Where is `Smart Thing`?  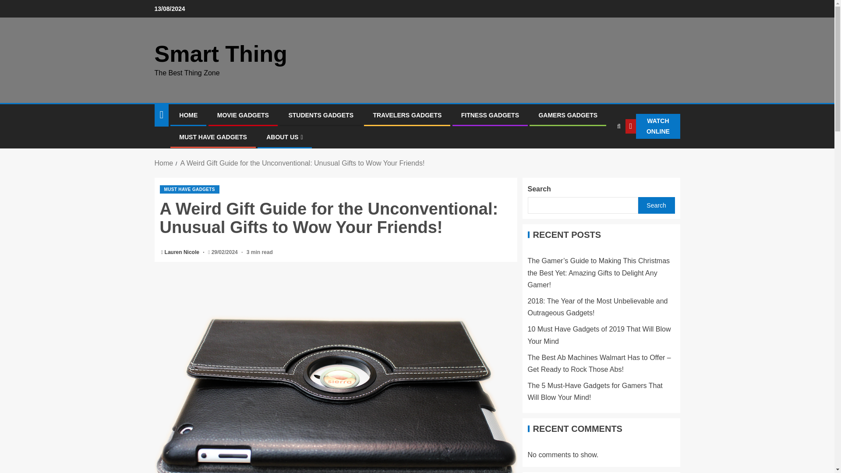 Smart Thing is located at coordinates (220, 53).